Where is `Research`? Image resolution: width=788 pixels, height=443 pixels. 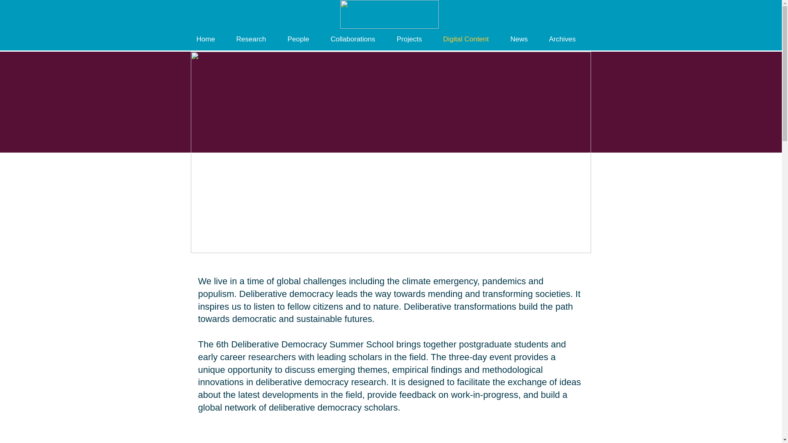
Research is located at coordinates (255, 39).